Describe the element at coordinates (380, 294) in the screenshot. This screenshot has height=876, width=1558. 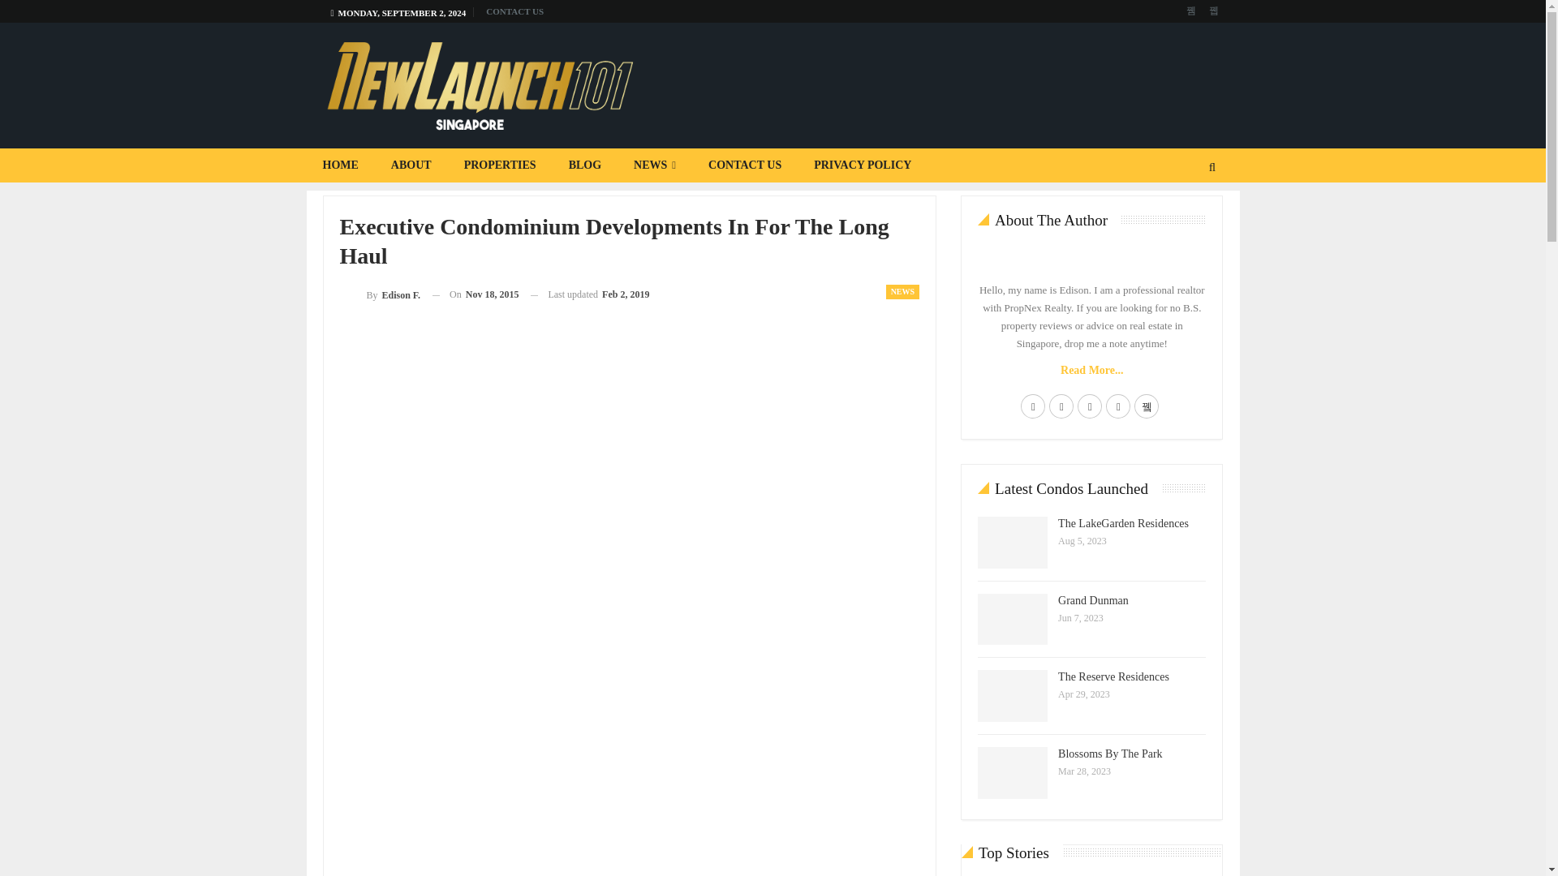
I see `Browse Author Articles` at that location.